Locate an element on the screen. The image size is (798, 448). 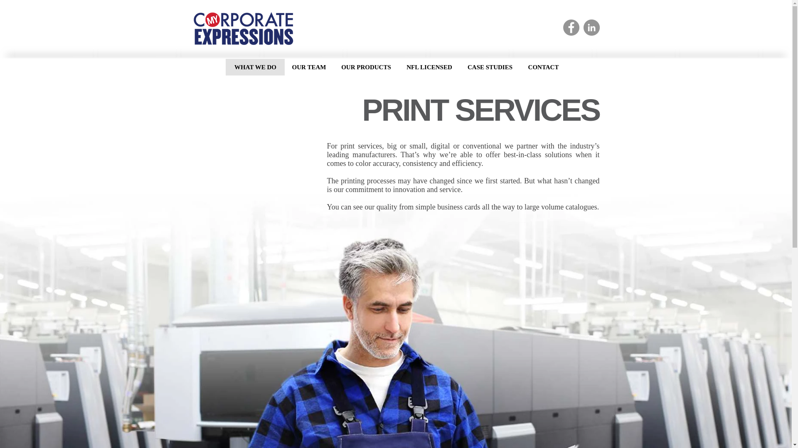
OUR PRODUCTS is located at coordinates (366, 67).